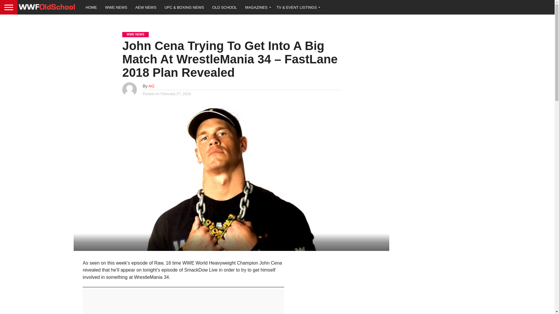 The image size is (559, 314). What do you see at coordinates (224, 7) in the screenshot?
I see `OLD SCHOOL` at bounding box center [224, 7].